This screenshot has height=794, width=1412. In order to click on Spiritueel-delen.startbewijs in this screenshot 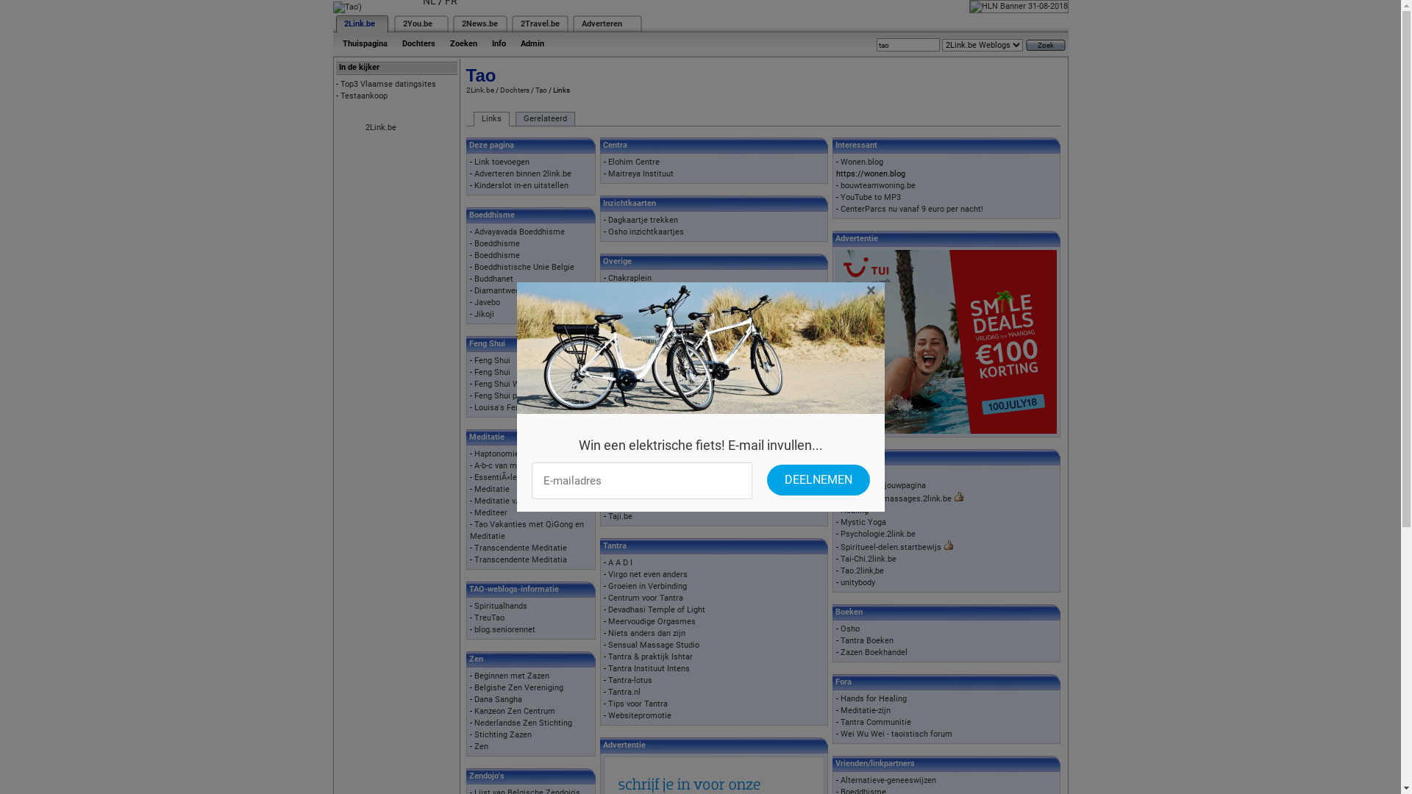, I will do `click(890, 547)`.